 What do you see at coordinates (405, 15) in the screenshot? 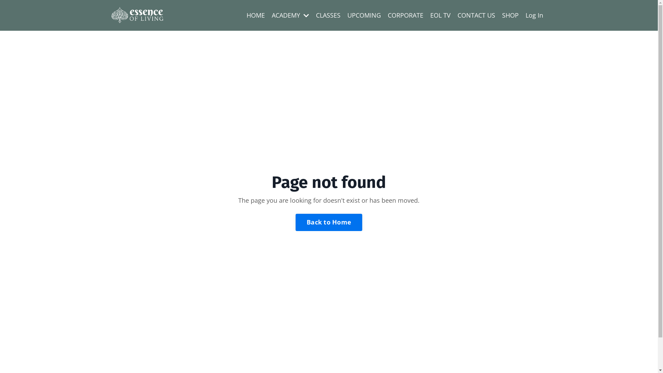
I see `CORPORATE` at bounding box center [405, 15].